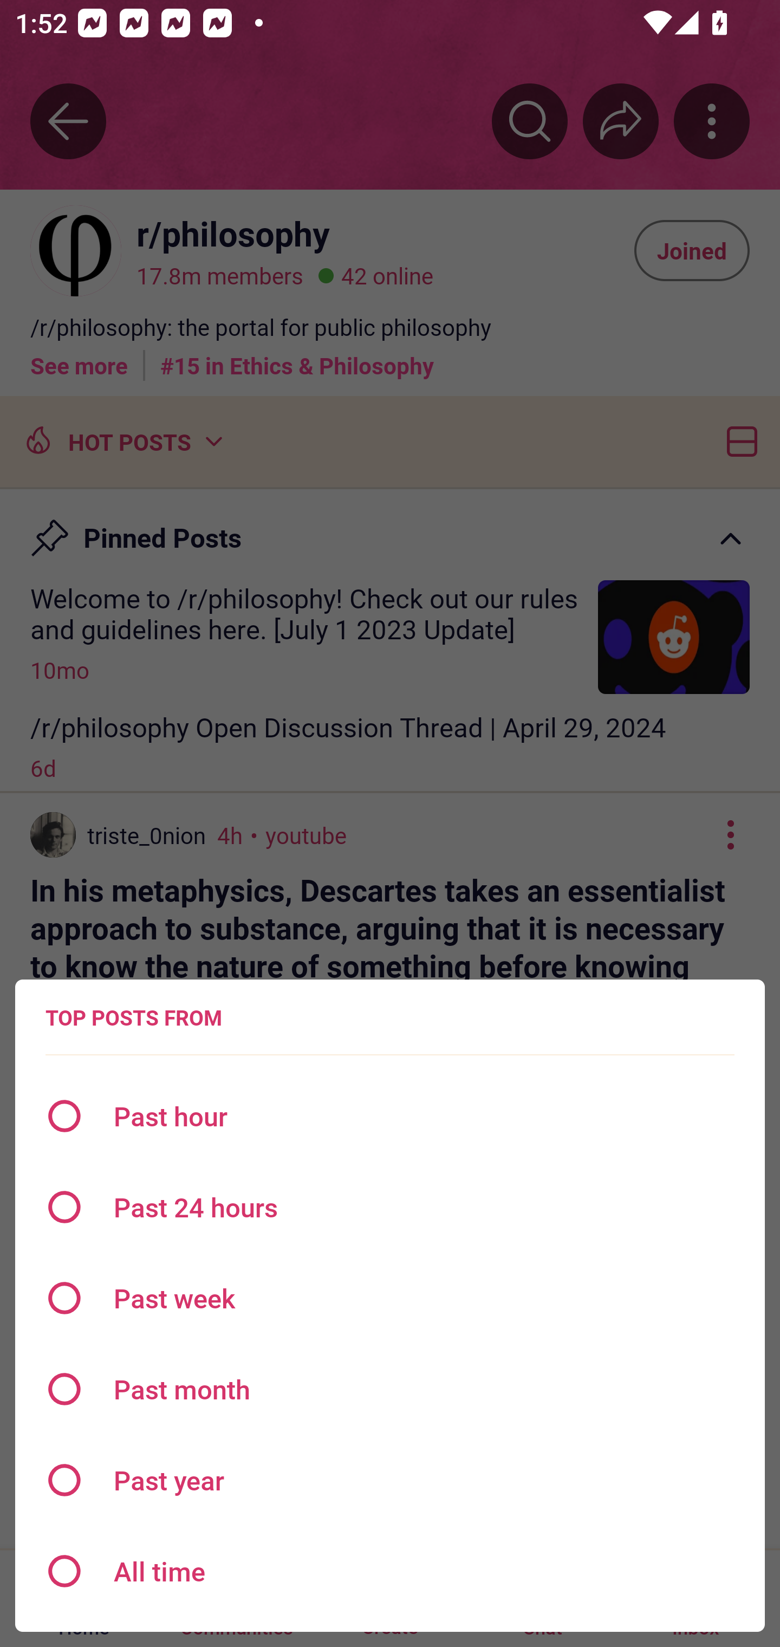  I want to click on Past year, so click(390, 1480).